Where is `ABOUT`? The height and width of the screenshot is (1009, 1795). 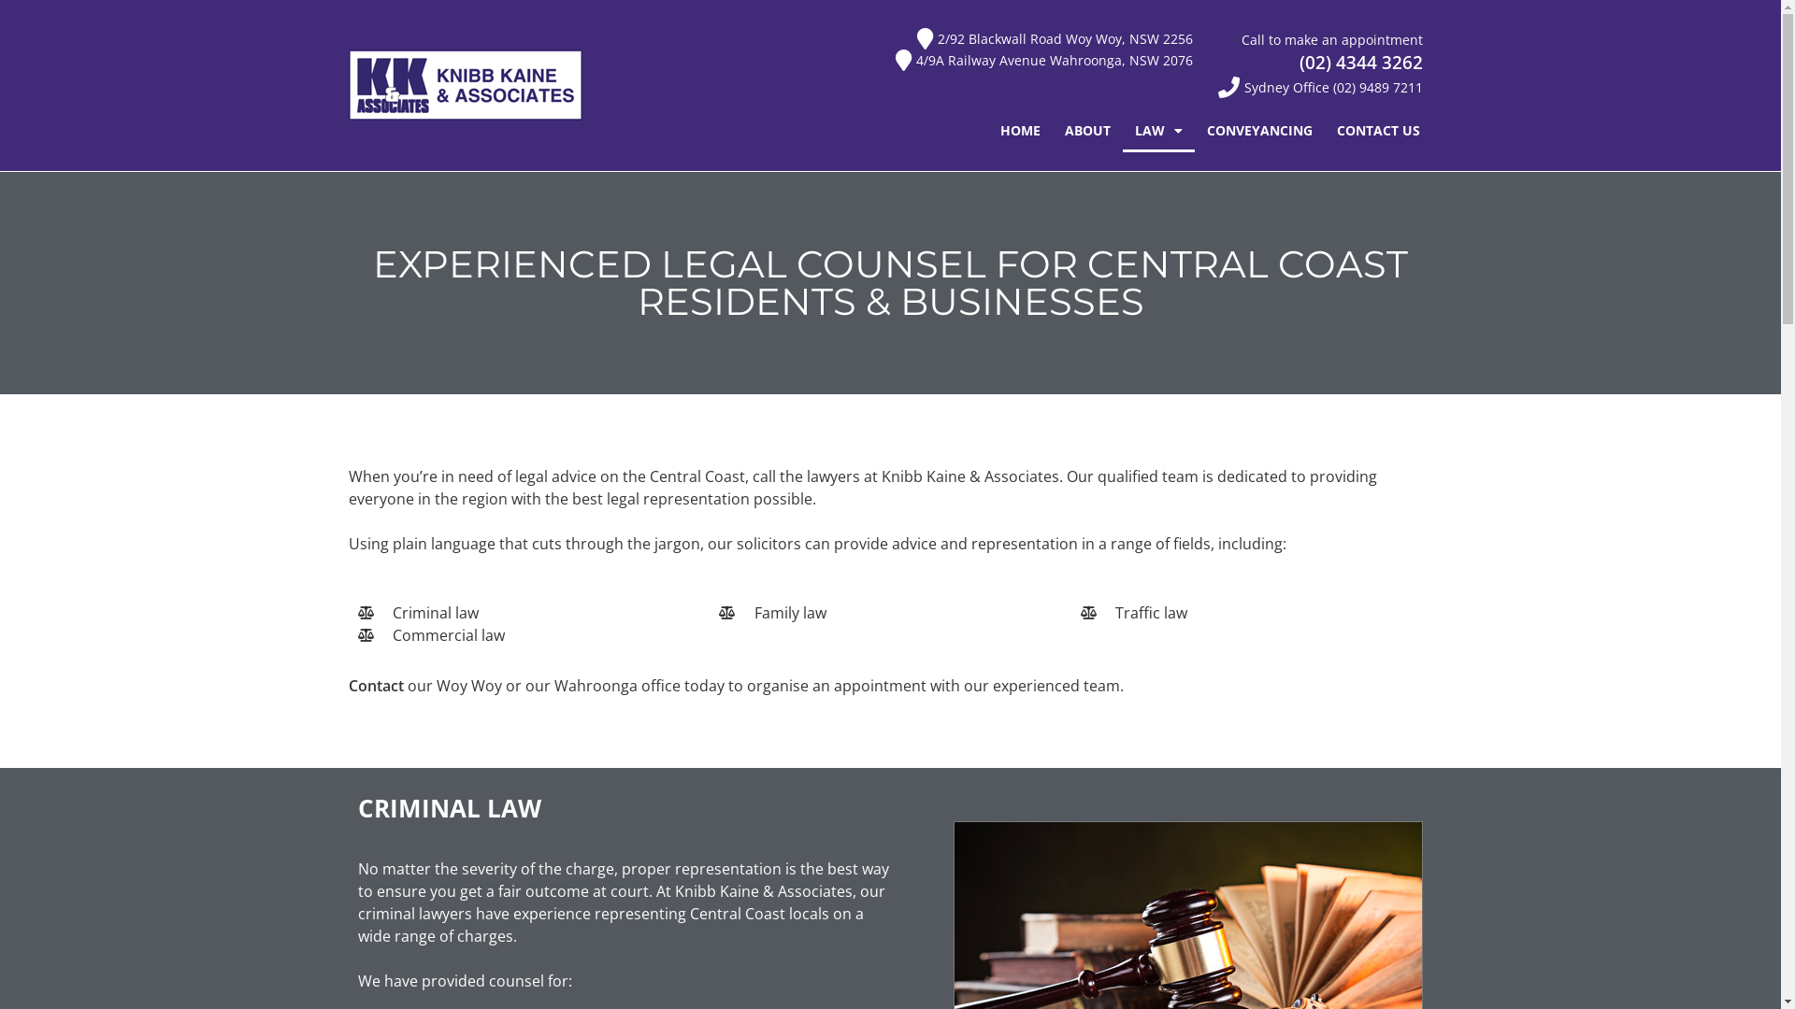 ABOUT is located at coordinates (1088, 131).